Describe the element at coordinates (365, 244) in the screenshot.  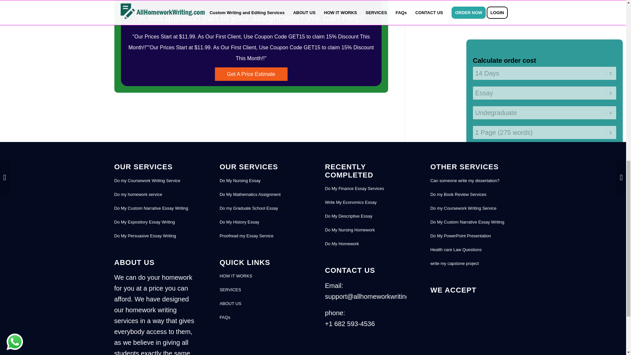
I see `Do My Homework` at that location.